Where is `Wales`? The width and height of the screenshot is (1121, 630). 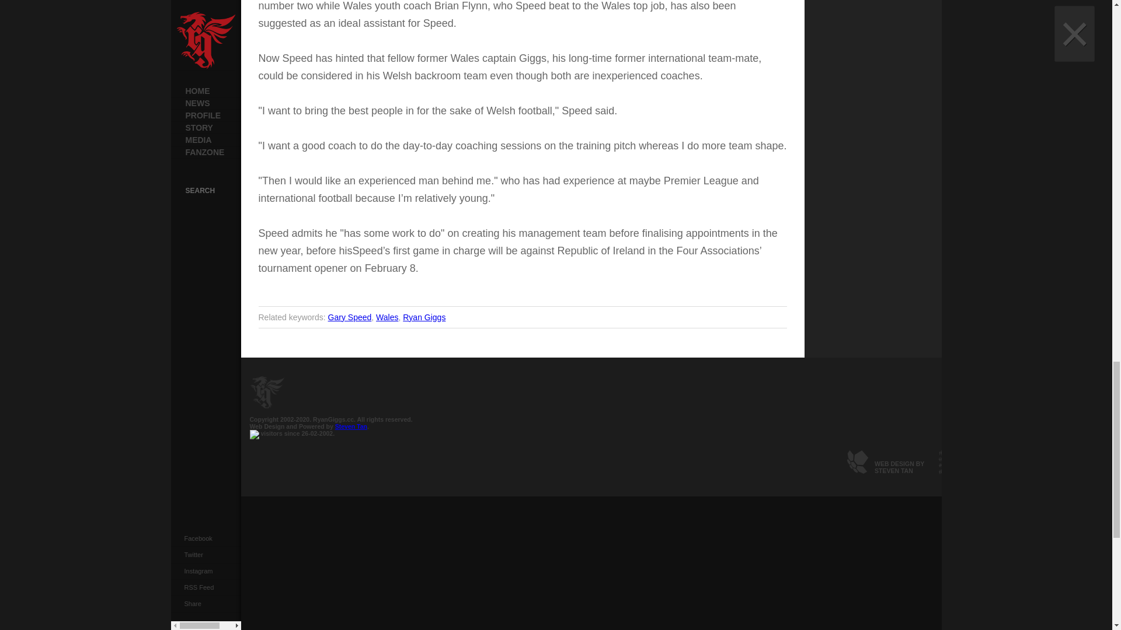 Wales is located at coordinates (387, 317).